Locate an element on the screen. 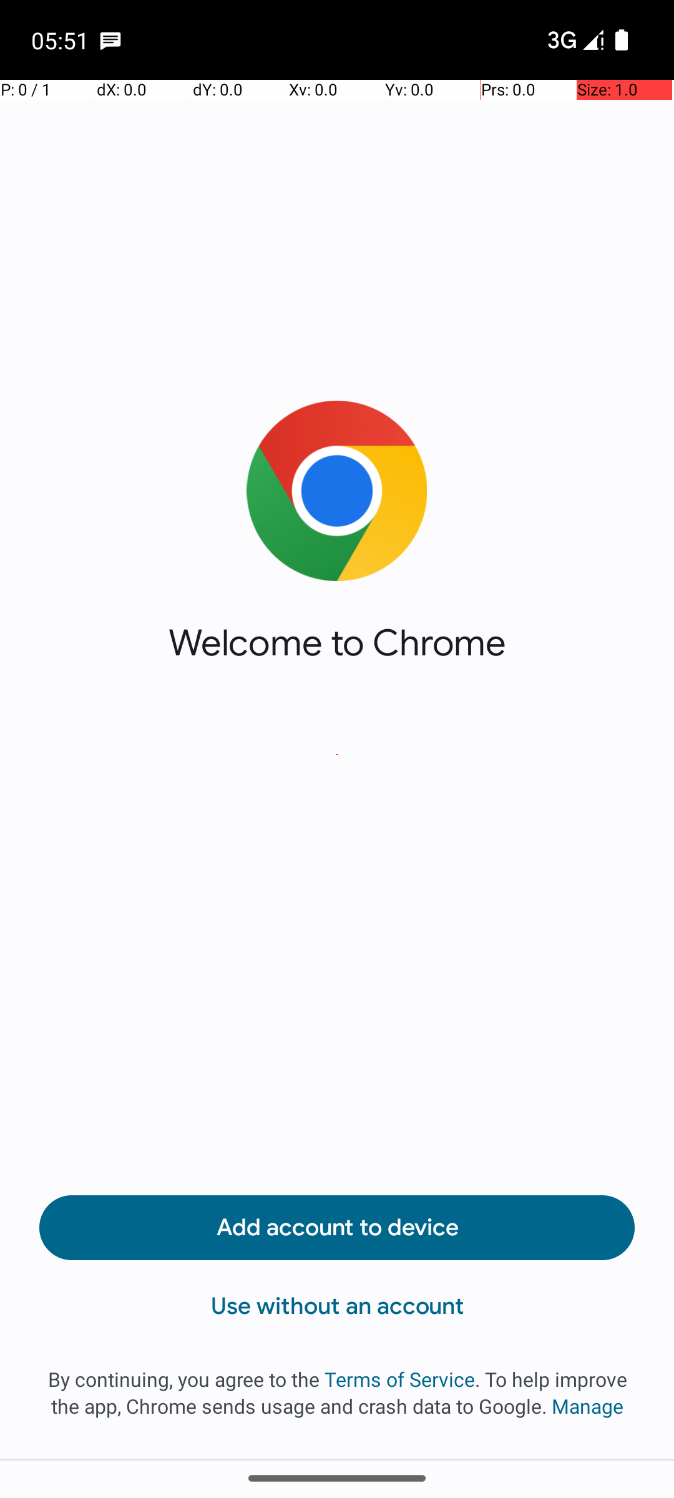 This screenshot has height=1498, width=674. 05:51 is located at coordinates (62, 40).